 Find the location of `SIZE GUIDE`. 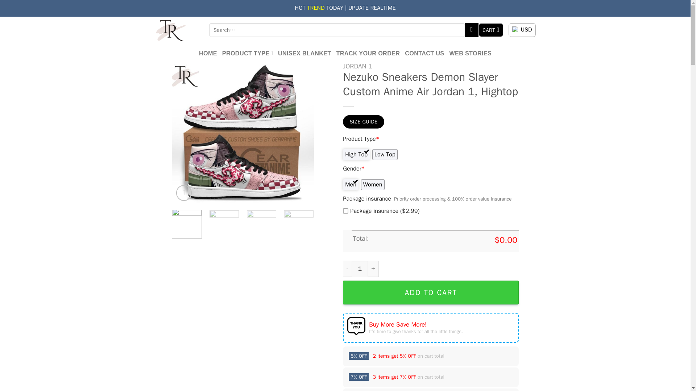

SIZE GUIDE is located at coordinates (363, 122).